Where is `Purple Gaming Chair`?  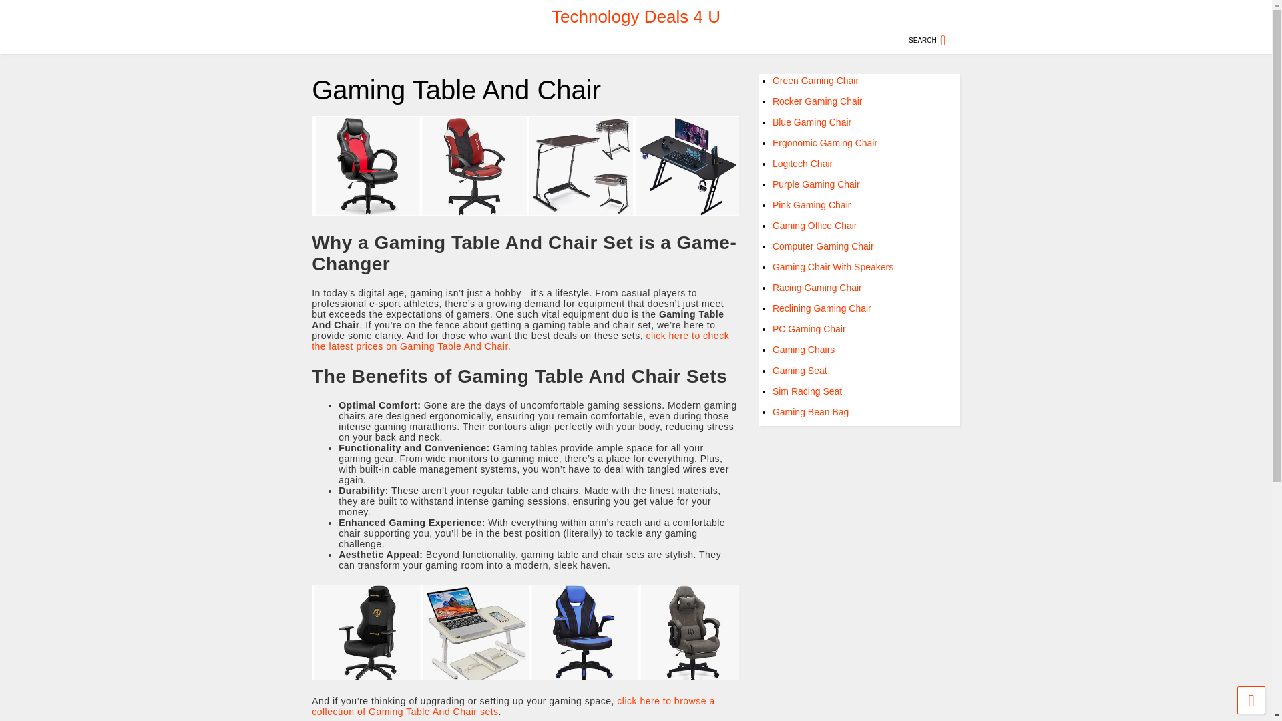 Purple Gaming Chair is located at coordinates (816, 184).